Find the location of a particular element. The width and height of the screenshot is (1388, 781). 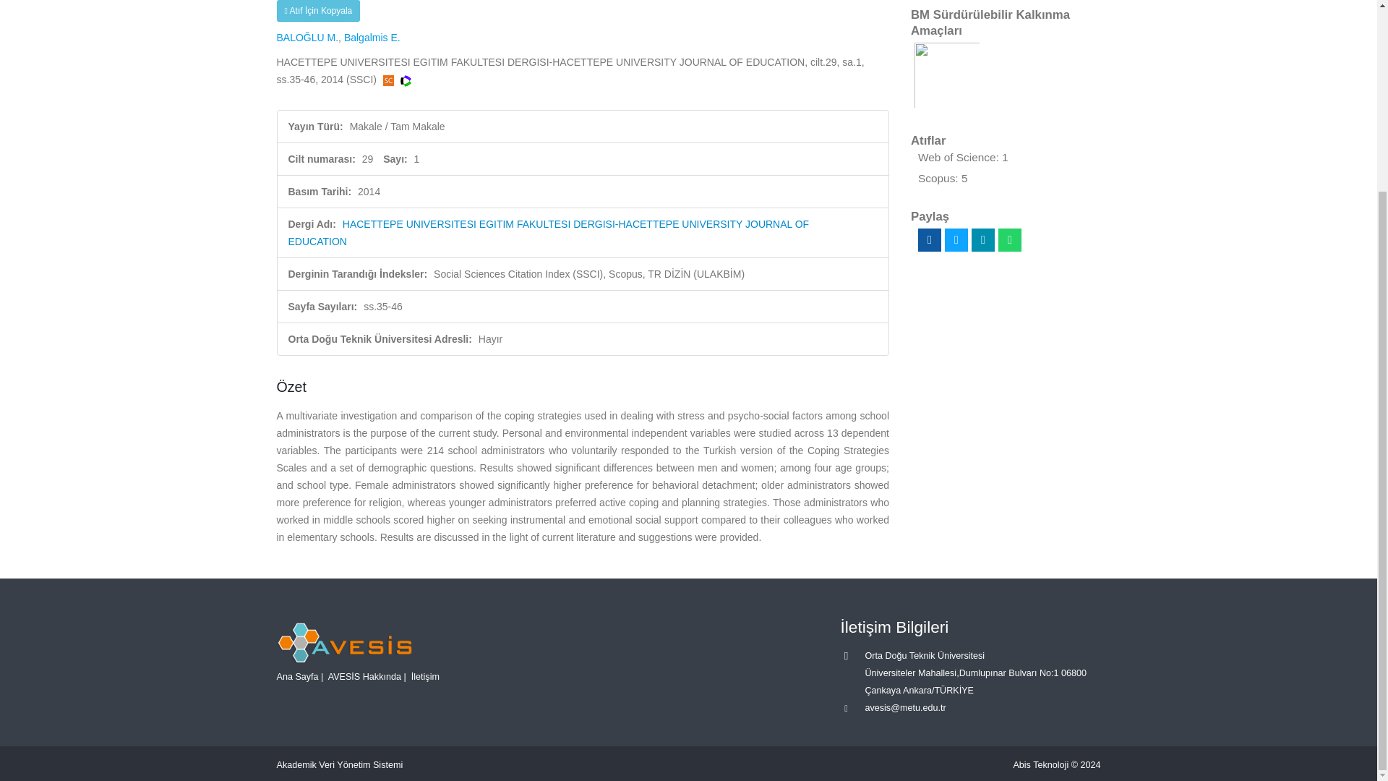

Abis Teknoloji is located at coordinates (1041, 764).